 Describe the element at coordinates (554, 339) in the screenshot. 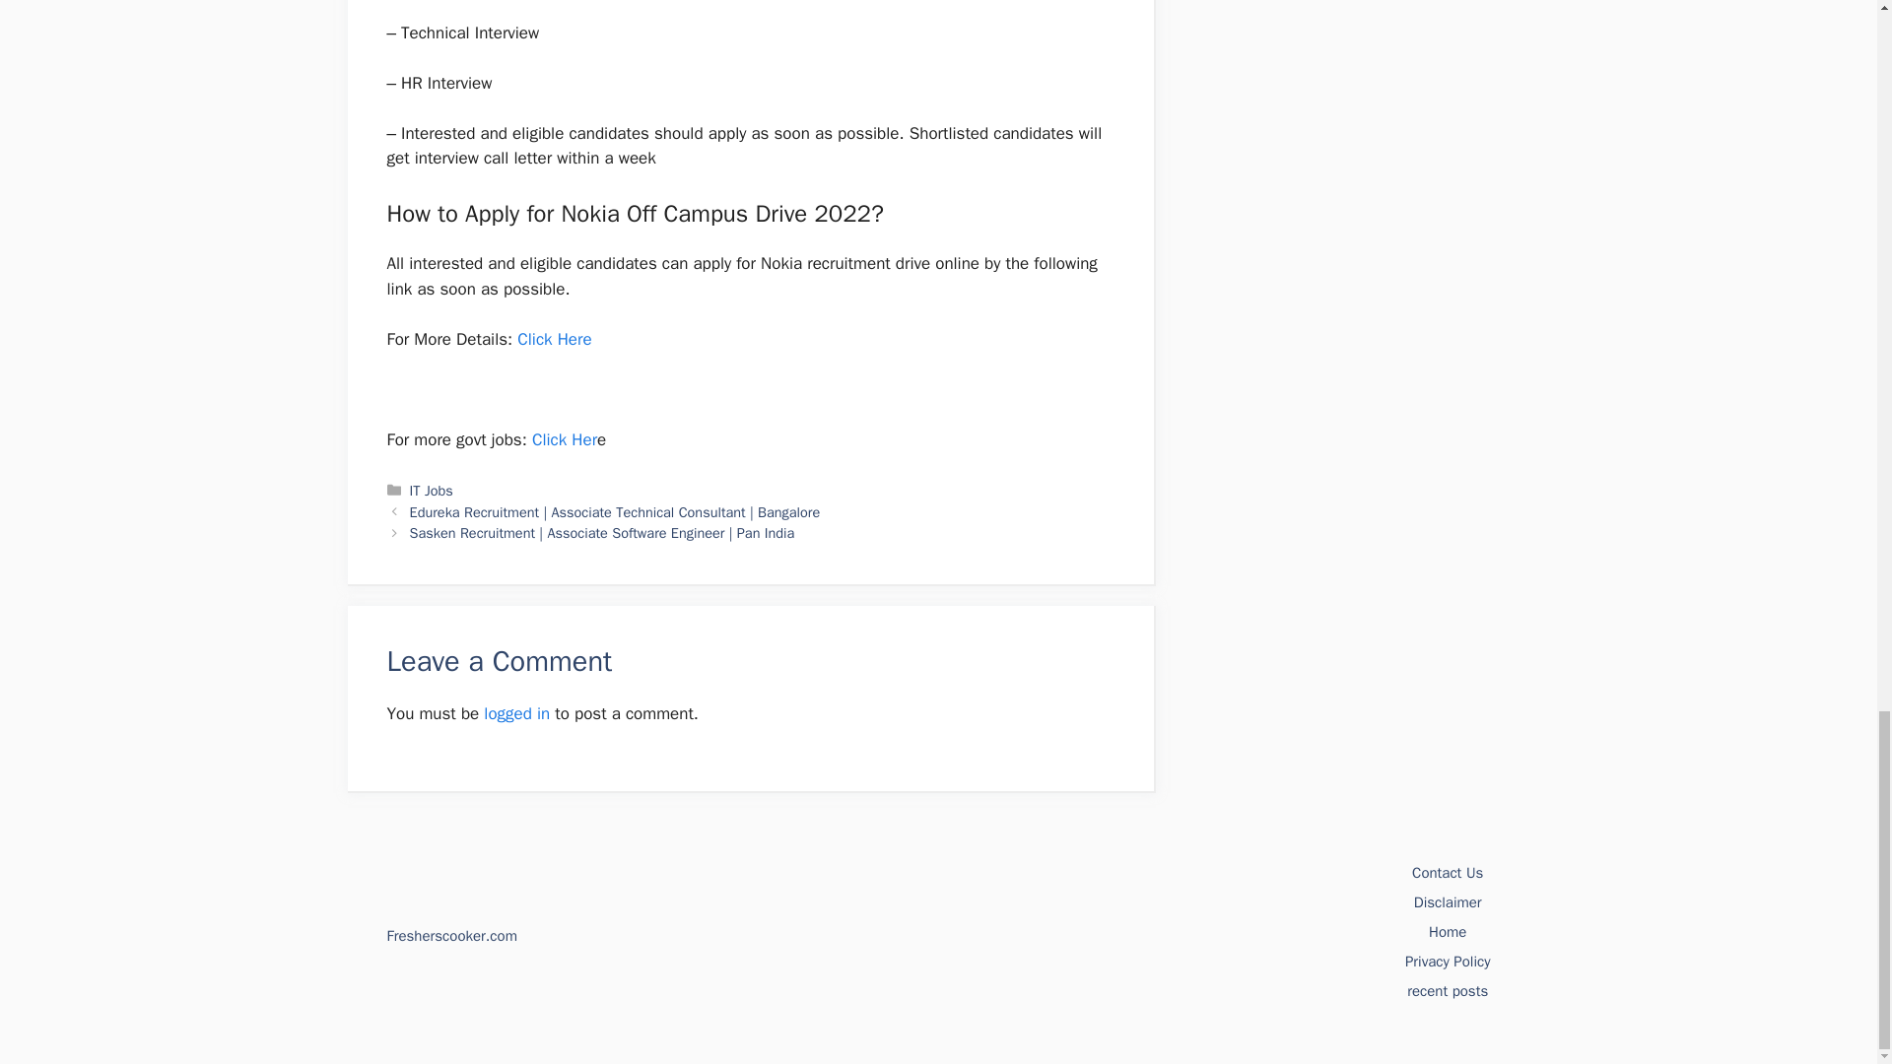

I see `Click Here` at that location.